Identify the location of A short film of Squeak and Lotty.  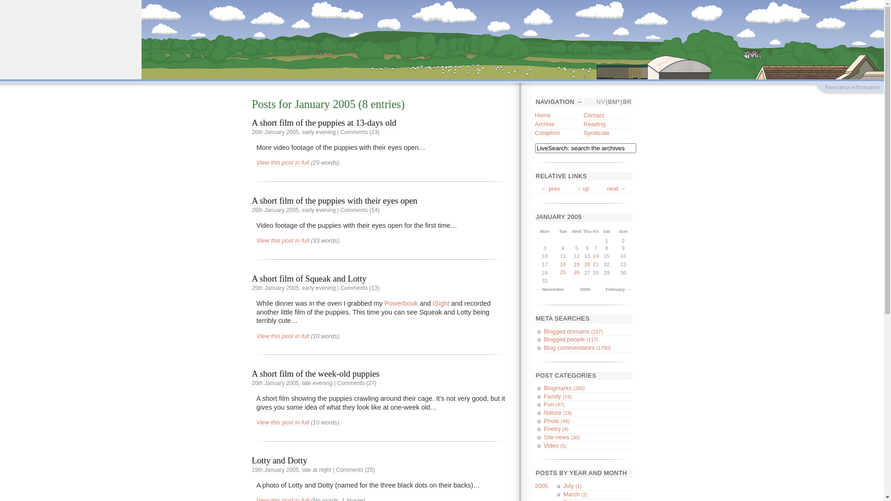
(309, 279).